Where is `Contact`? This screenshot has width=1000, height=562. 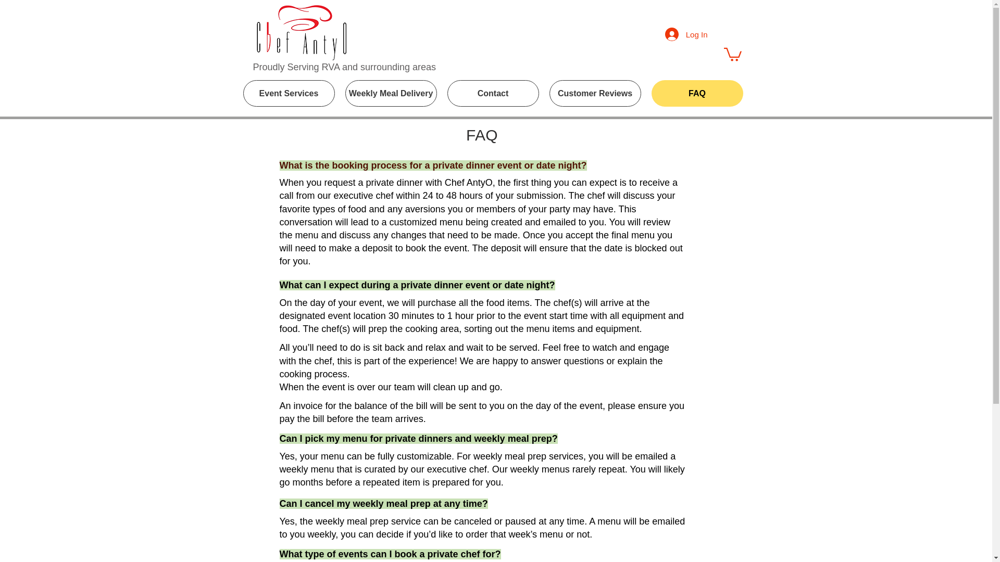 Contact is located at coordinates (493, 94).